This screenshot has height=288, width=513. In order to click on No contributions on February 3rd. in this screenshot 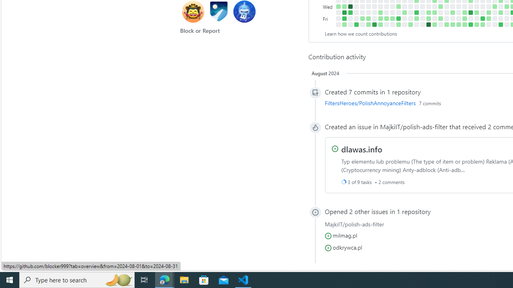, I will do `click(362, 24)`.